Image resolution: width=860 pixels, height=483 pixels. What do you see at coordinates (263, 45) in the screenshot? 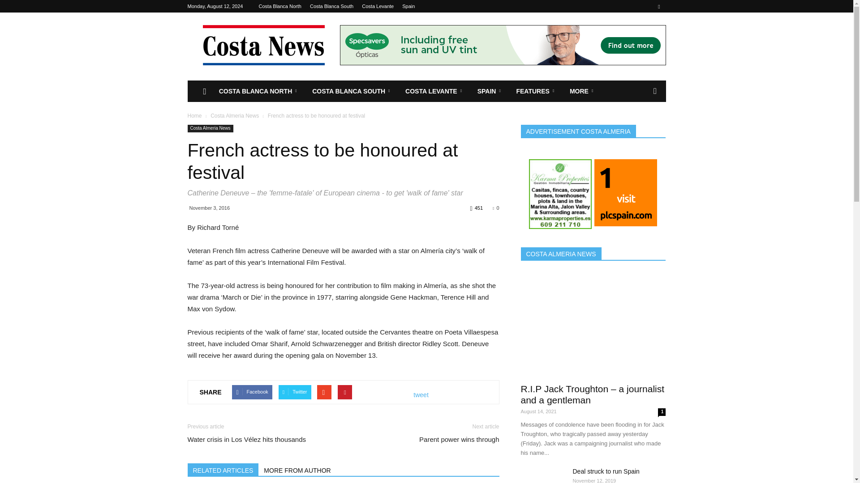
I see `Costa News` at bounding box center [263, 45].